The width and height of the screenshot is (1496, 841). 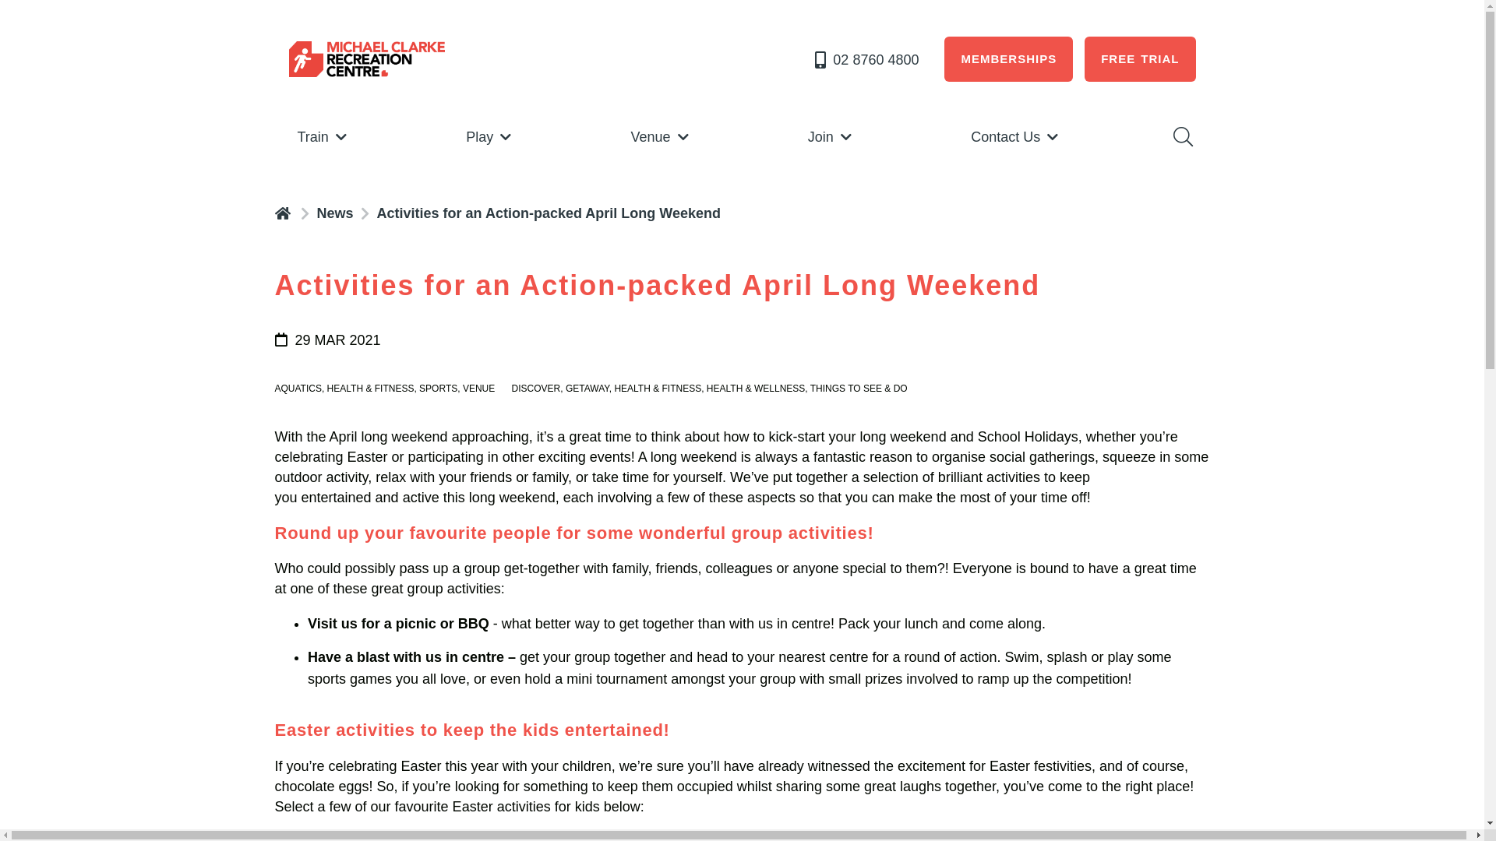 I want to click on Venue, so click(x=661, y=137).